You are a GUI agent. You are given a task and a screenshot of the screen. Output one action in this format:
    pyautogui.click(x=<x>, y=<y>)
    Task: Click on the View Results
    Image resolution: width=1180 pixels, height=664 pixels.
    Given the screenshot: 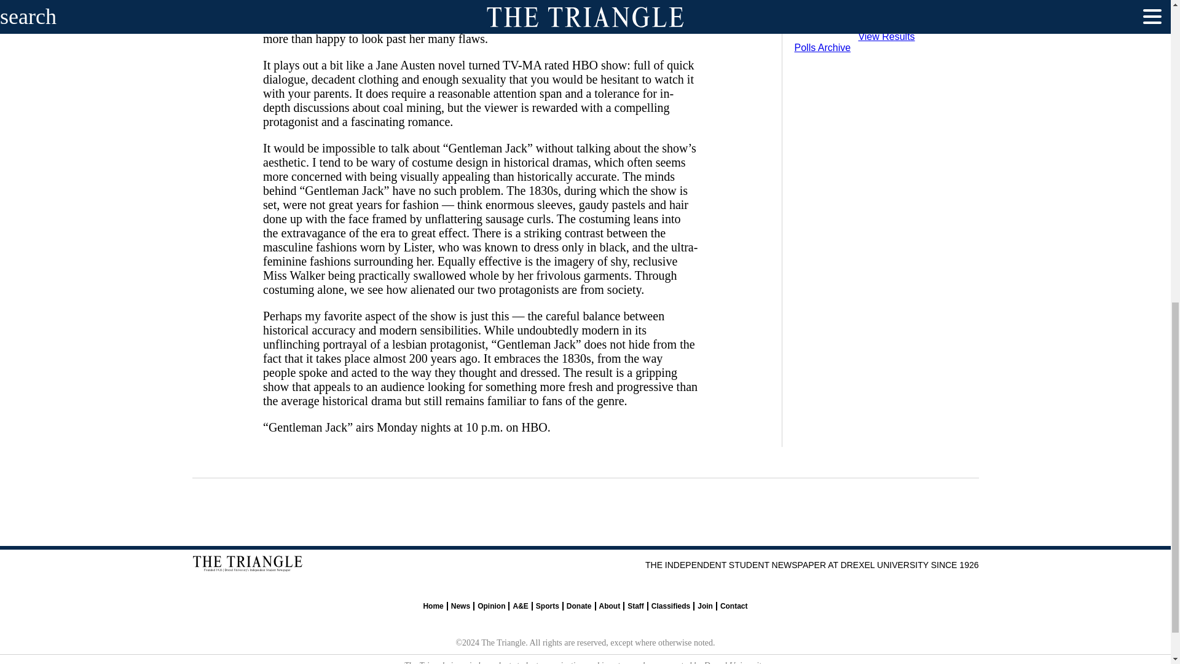 What is the action you would take?
    pyautogui.click(x=886, y=36)
    